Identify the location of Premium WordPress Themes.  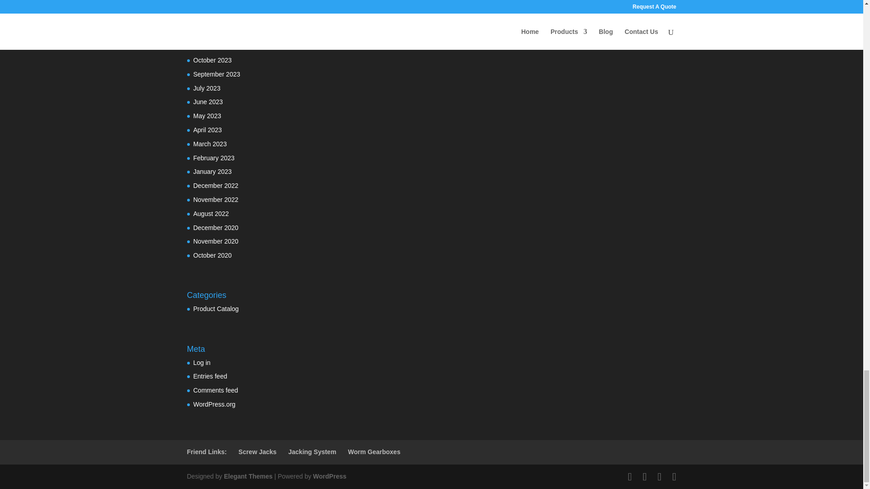
(247, 476).